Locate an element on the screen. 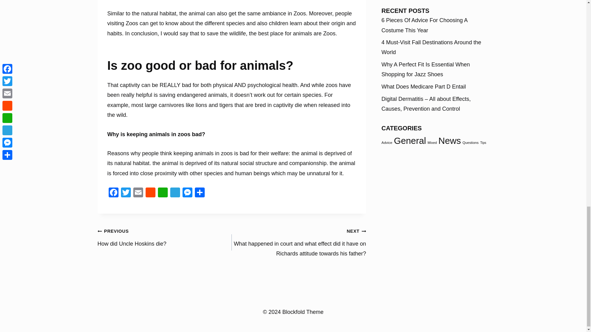 This screenshot has height=332, width=591. WhatsApp is located at coordinates (163, 193).